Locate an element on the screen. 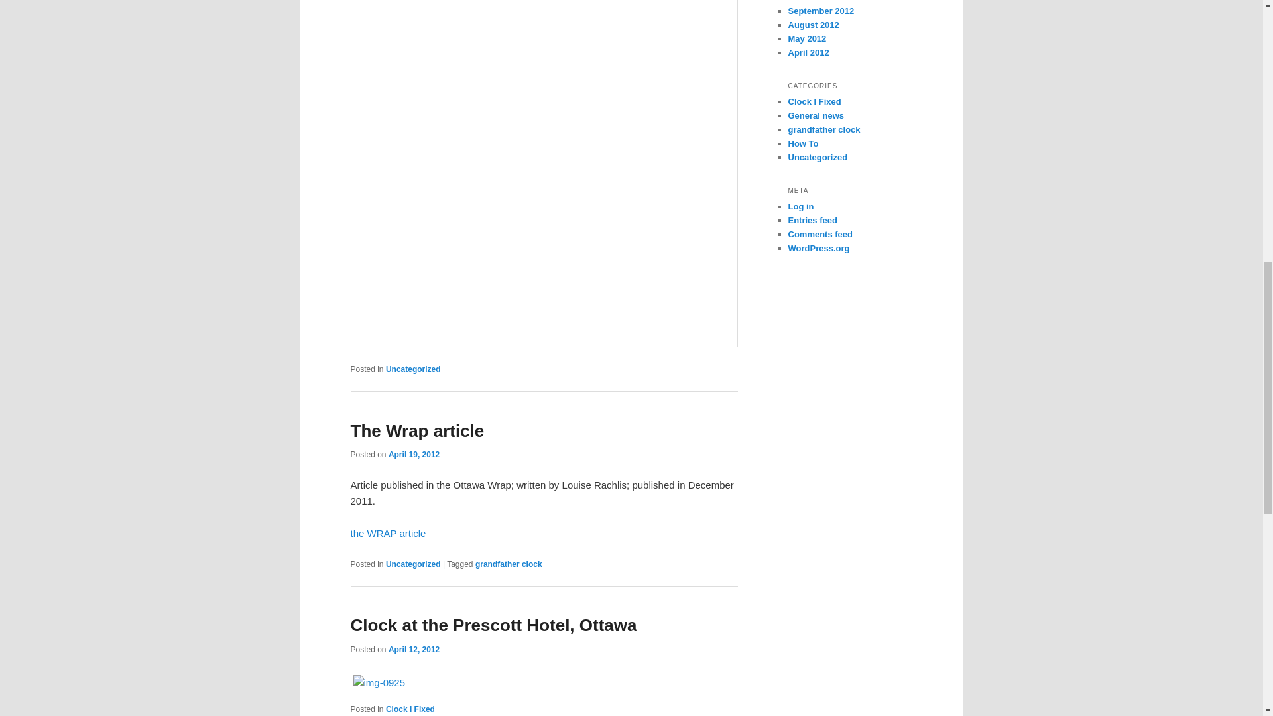 This screenshot has height=716, width=1273. grandfather clock is located at coordinates (508, 564).